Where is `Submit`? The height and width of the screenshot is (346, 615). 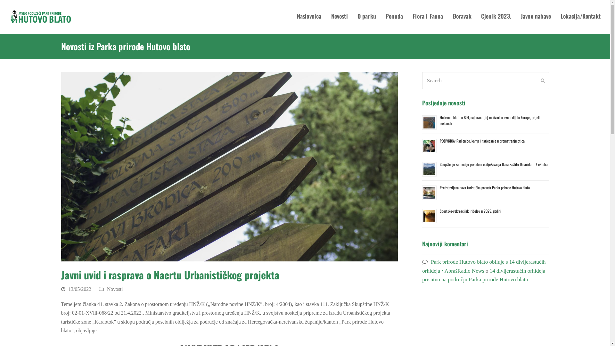 Submit is located at coordinates (543, 80).